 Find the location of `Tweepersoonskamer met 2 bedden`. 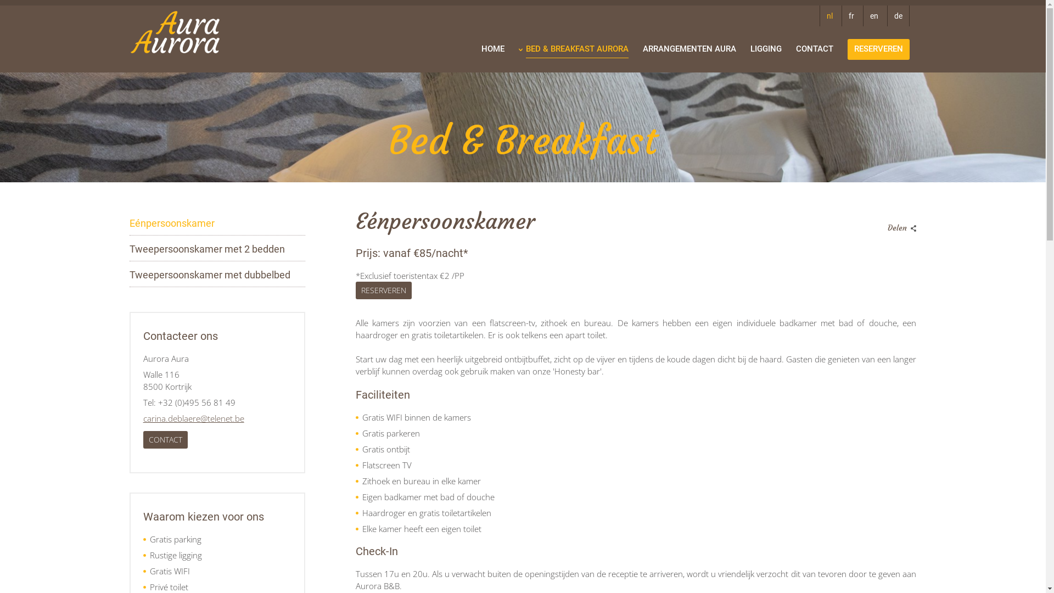

Tweepersoonskamer met 2 bedden is located at coordinates (208, 249).